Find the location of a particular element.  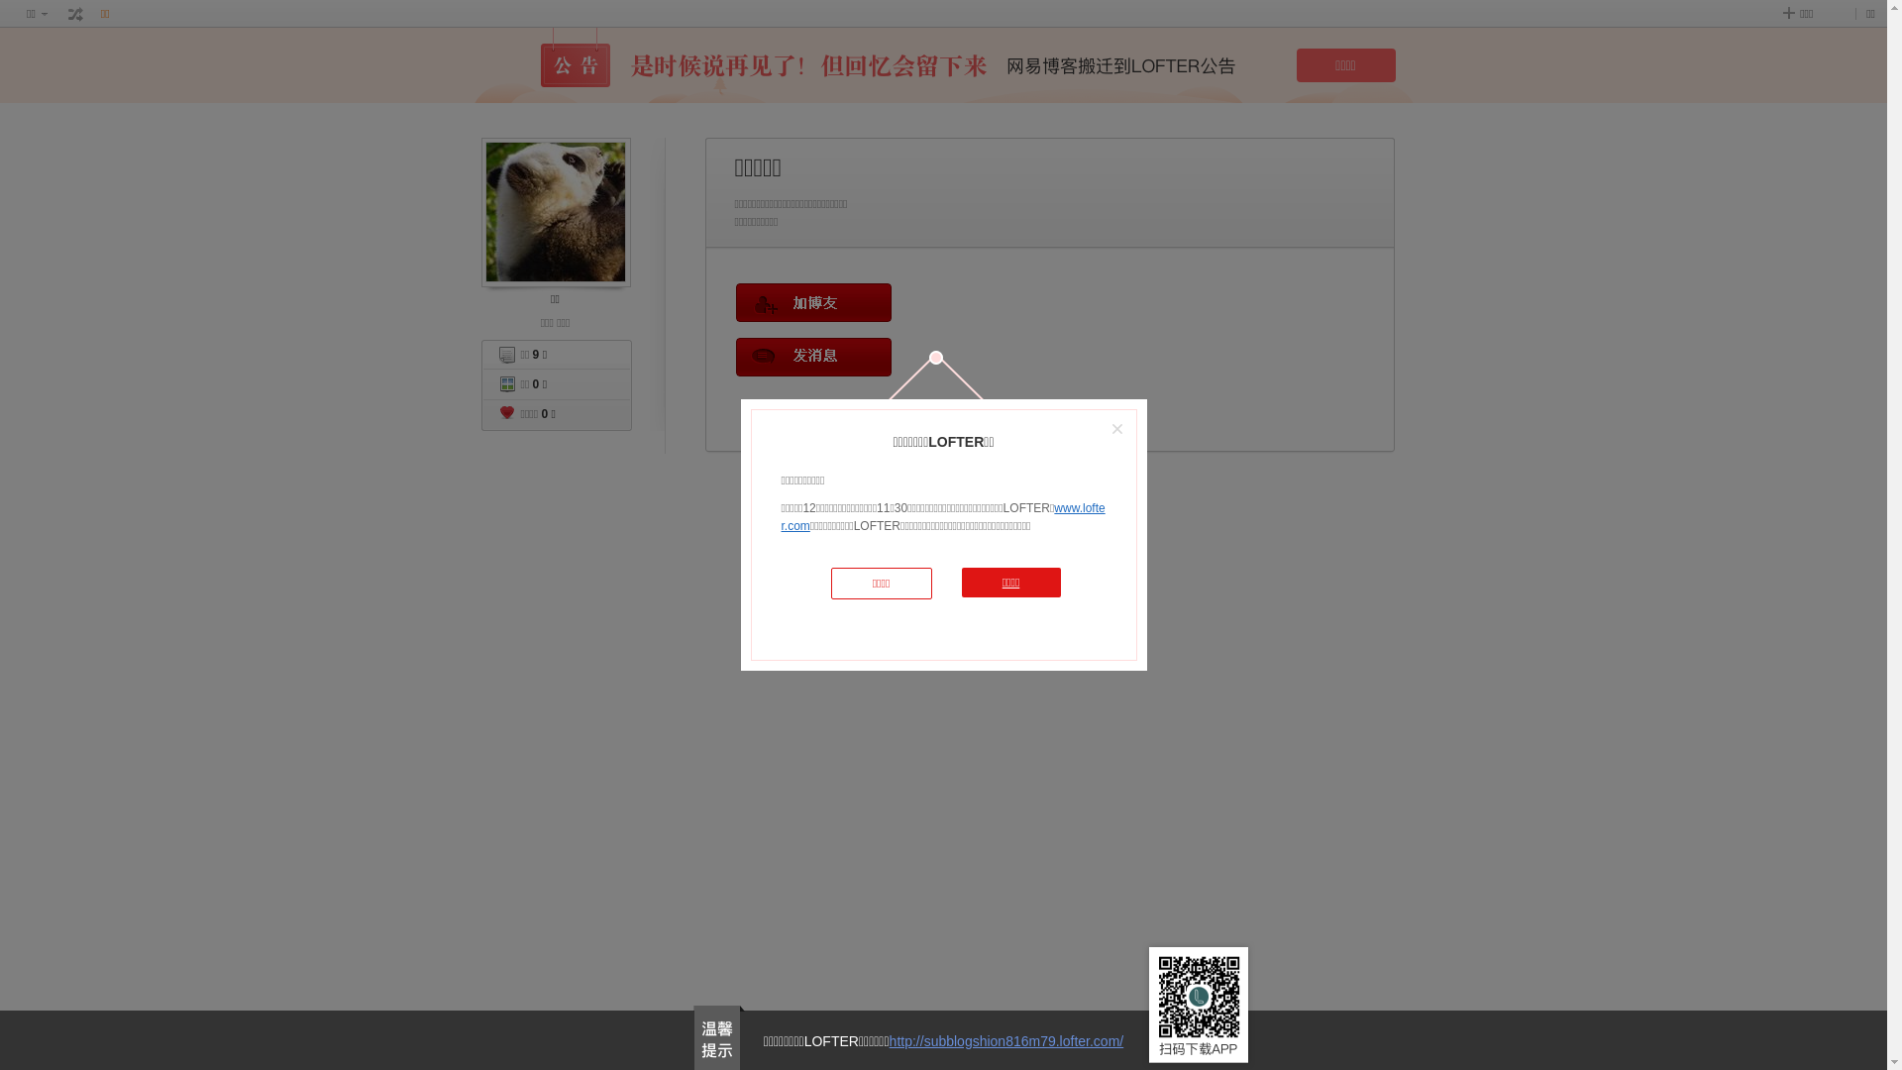

www.lofter.com is located at coordinates (943, 517).